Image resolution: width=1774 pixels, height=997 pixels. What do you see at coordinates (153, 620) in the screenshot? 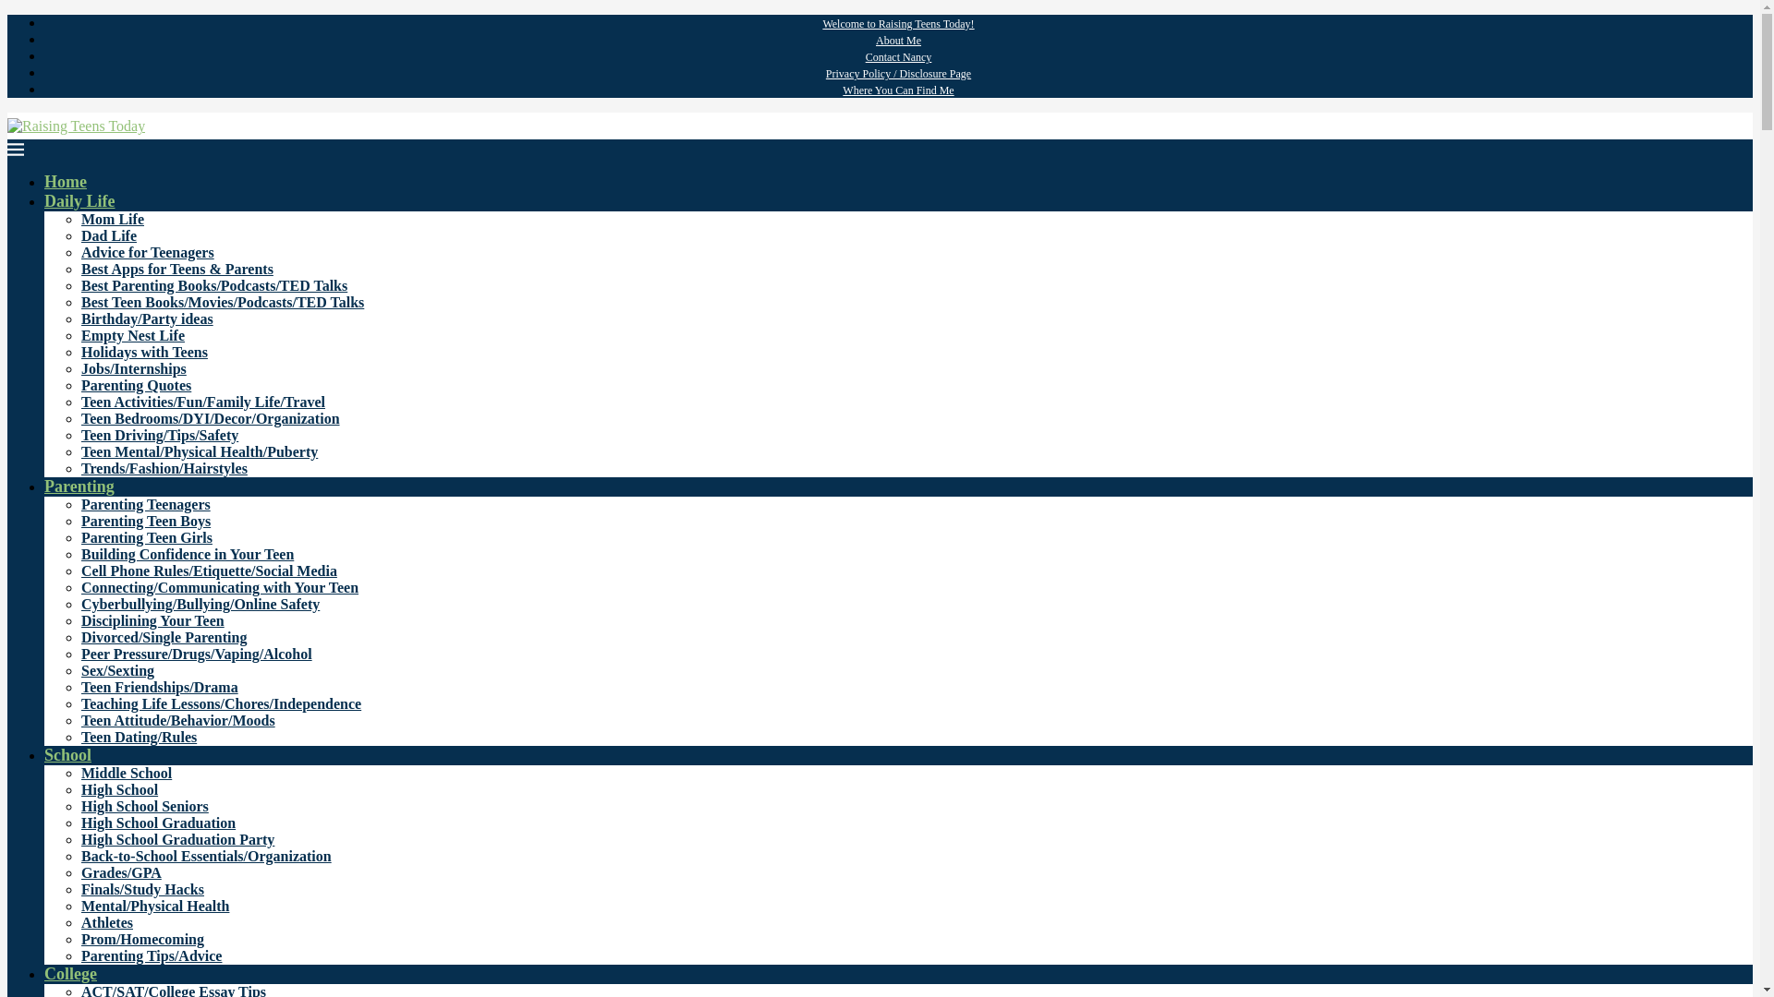
I see `Disciplining Your Teen` at bounding box center [153, 620].